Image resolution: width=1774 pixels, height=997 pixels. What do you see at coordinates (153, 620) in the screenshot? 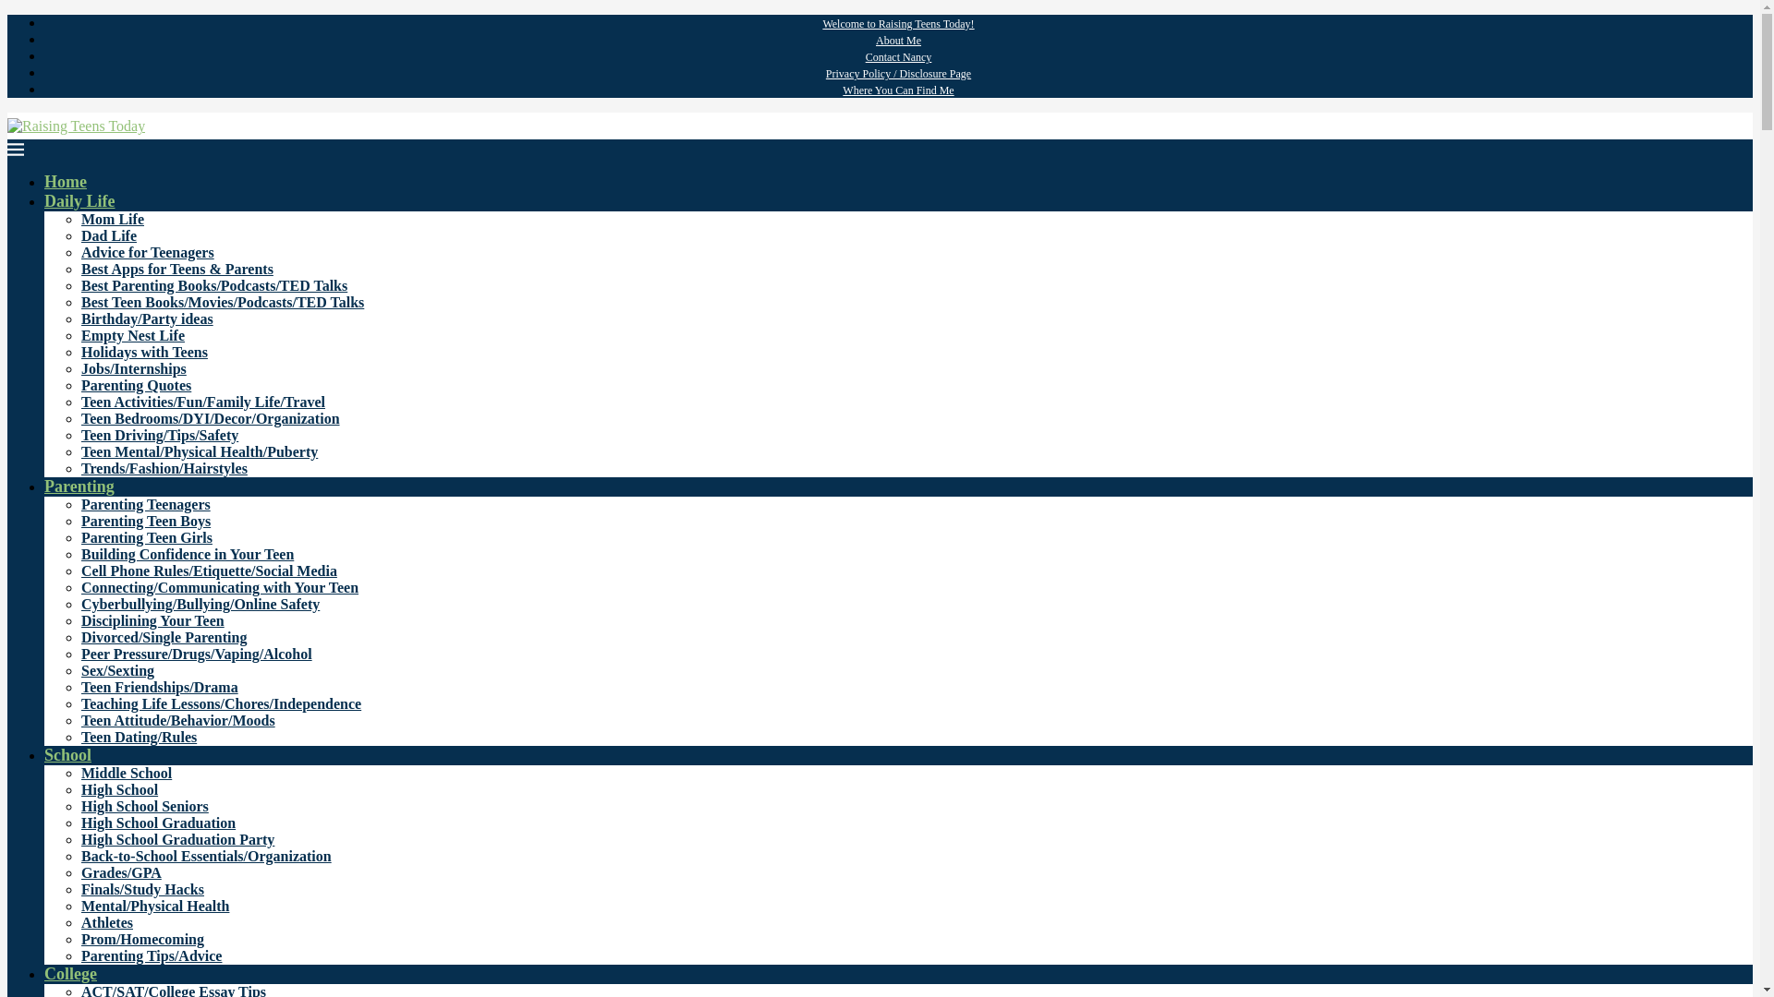
I see `Disciplining Your Teen` at bounding box center [153, 620].